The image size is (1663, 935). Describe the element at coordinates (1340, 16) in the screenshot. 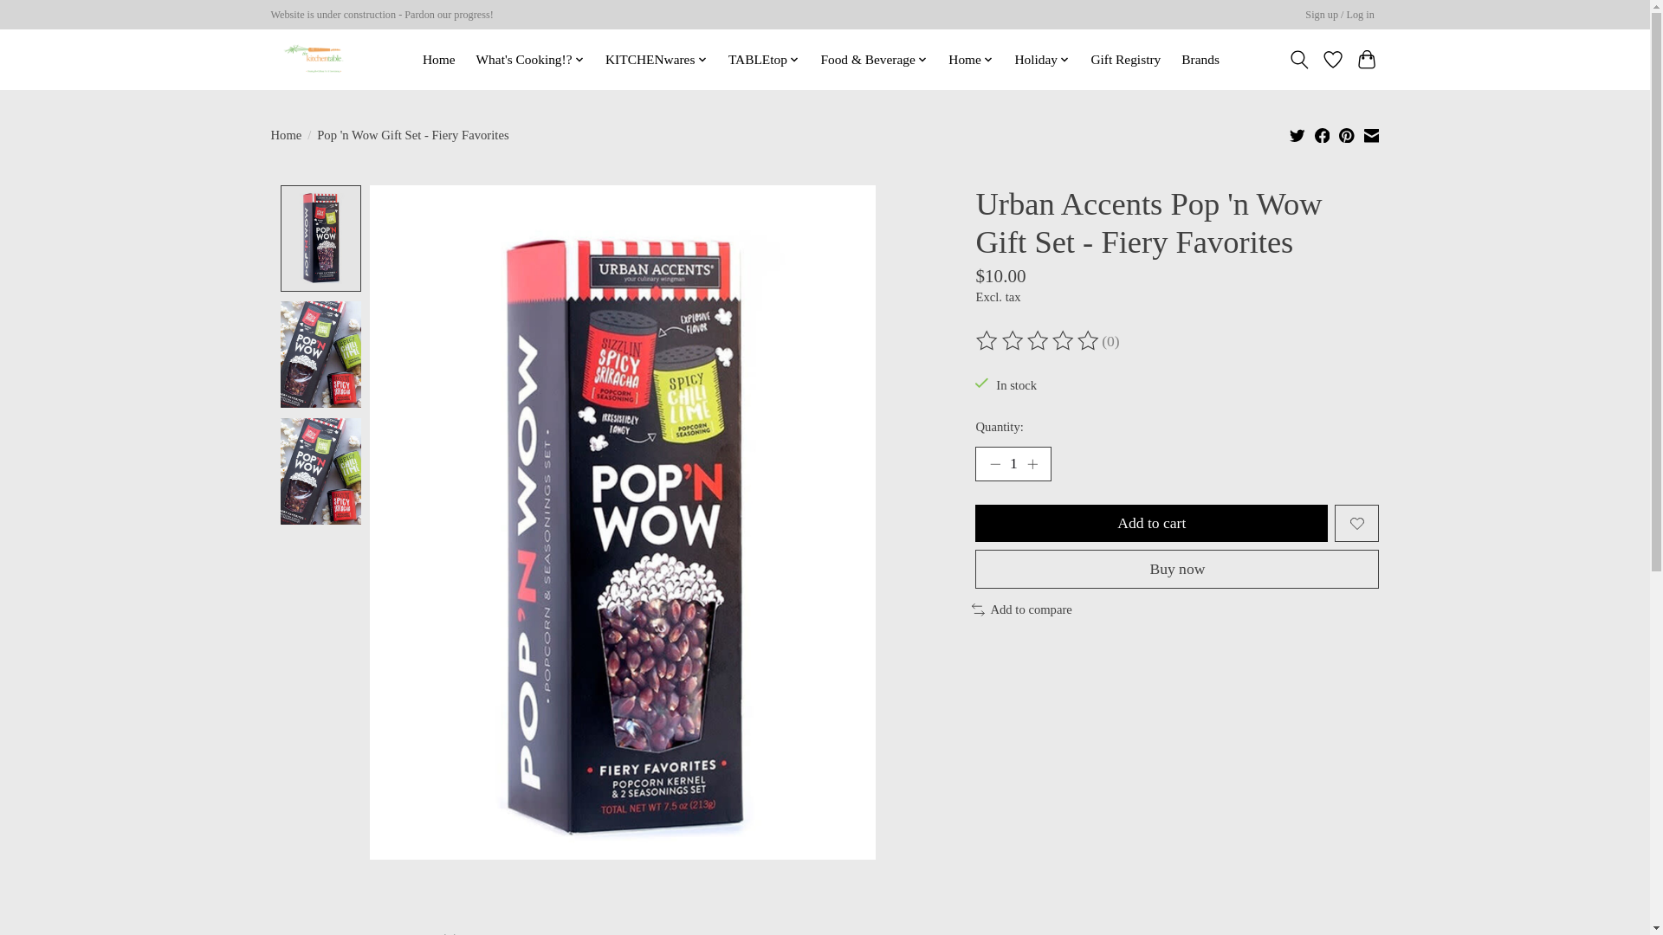

I see `My account` at that location.